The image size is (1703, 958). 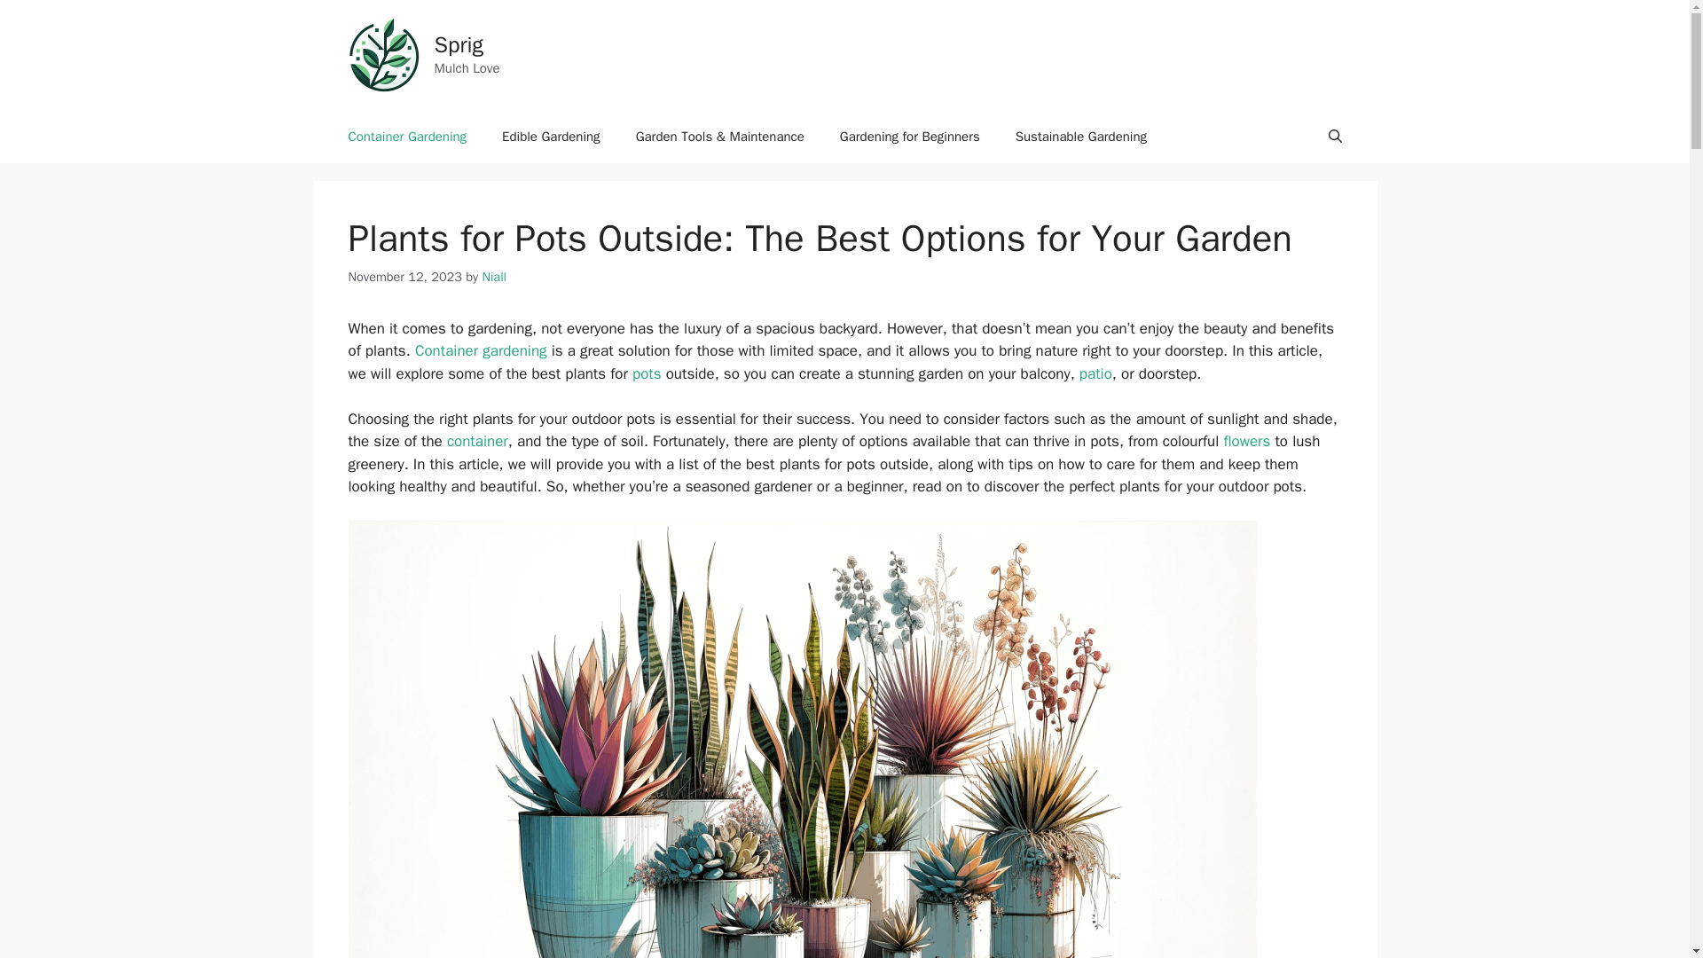 I want to click on Sustainable Gardening, so click(x=1081, y=137).